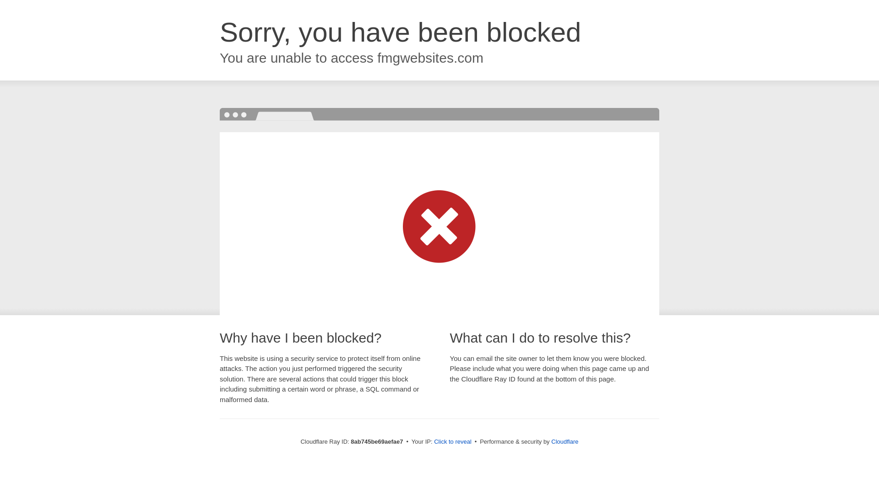  What do you see at coordinates (452, 442) in the screenshot?
I see `Click to reveal` at bounding box center [452, 442].